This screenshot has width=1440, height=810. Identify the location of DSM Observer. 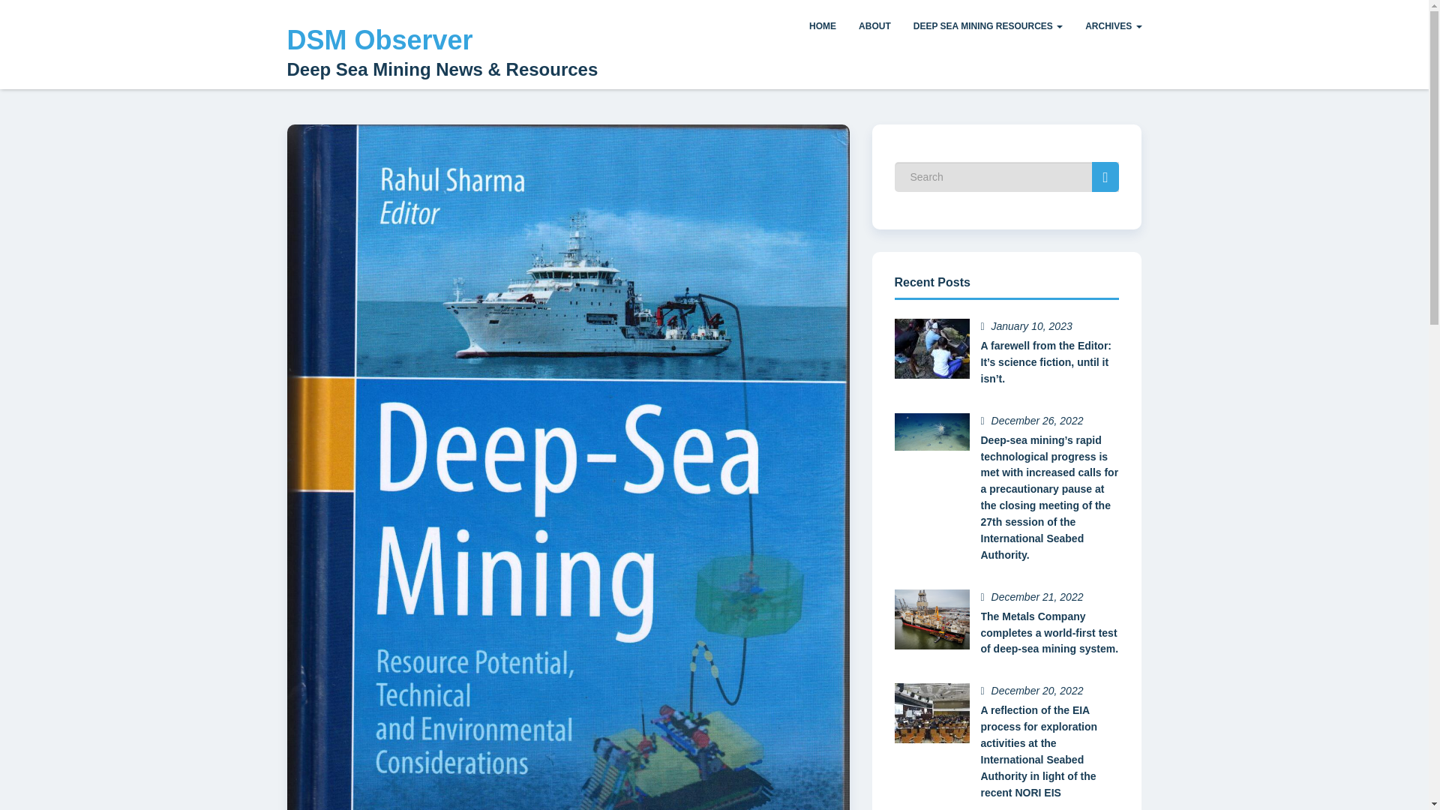
(379, 40).